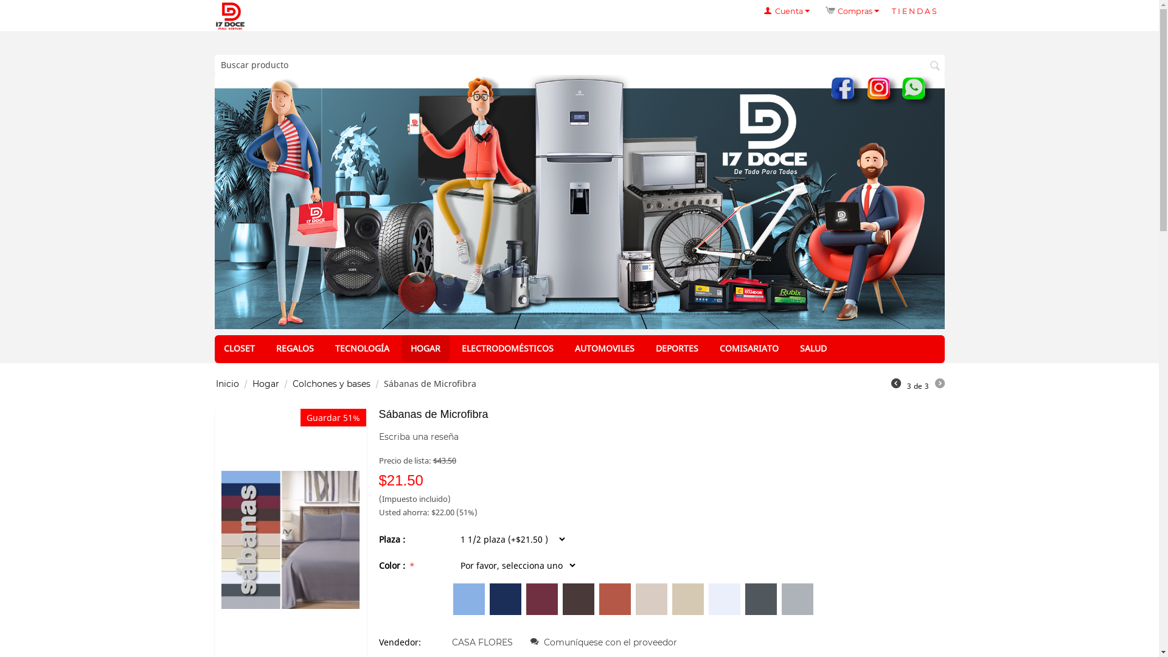 The image size is (1168, 657). Describe the element at coordinates (230, 16) in the screenshot. I see `17 Doce` at that location.